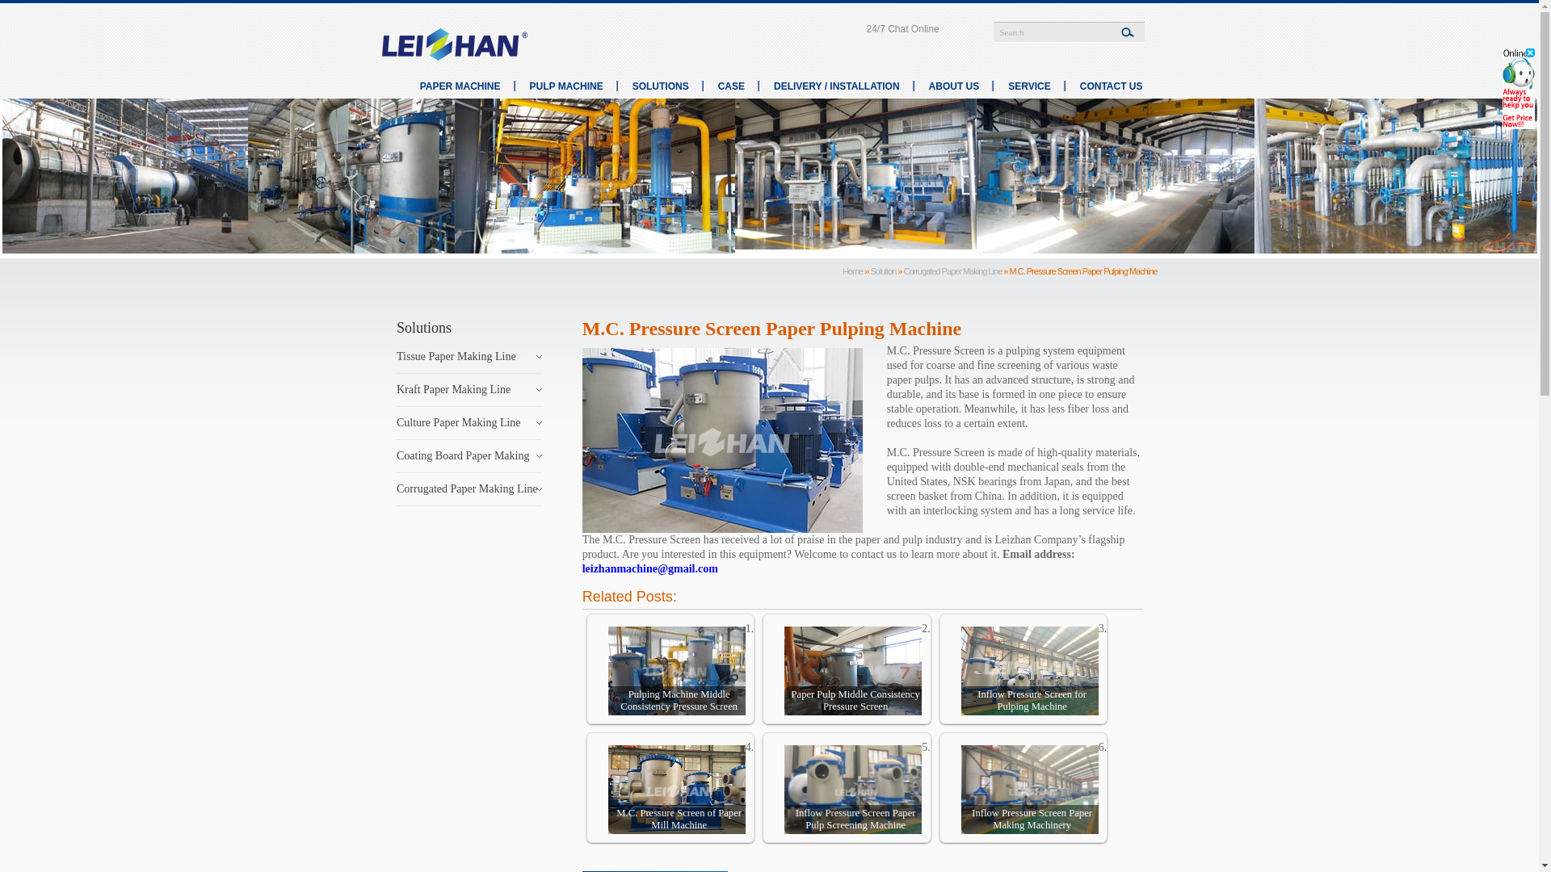 The width and height of the screenshot is (1551, 872). Describe the element at coordinates (677, 673) in the screenshot. I see `Pulping Machine Middle Consistency Pressure Screen` at that location.